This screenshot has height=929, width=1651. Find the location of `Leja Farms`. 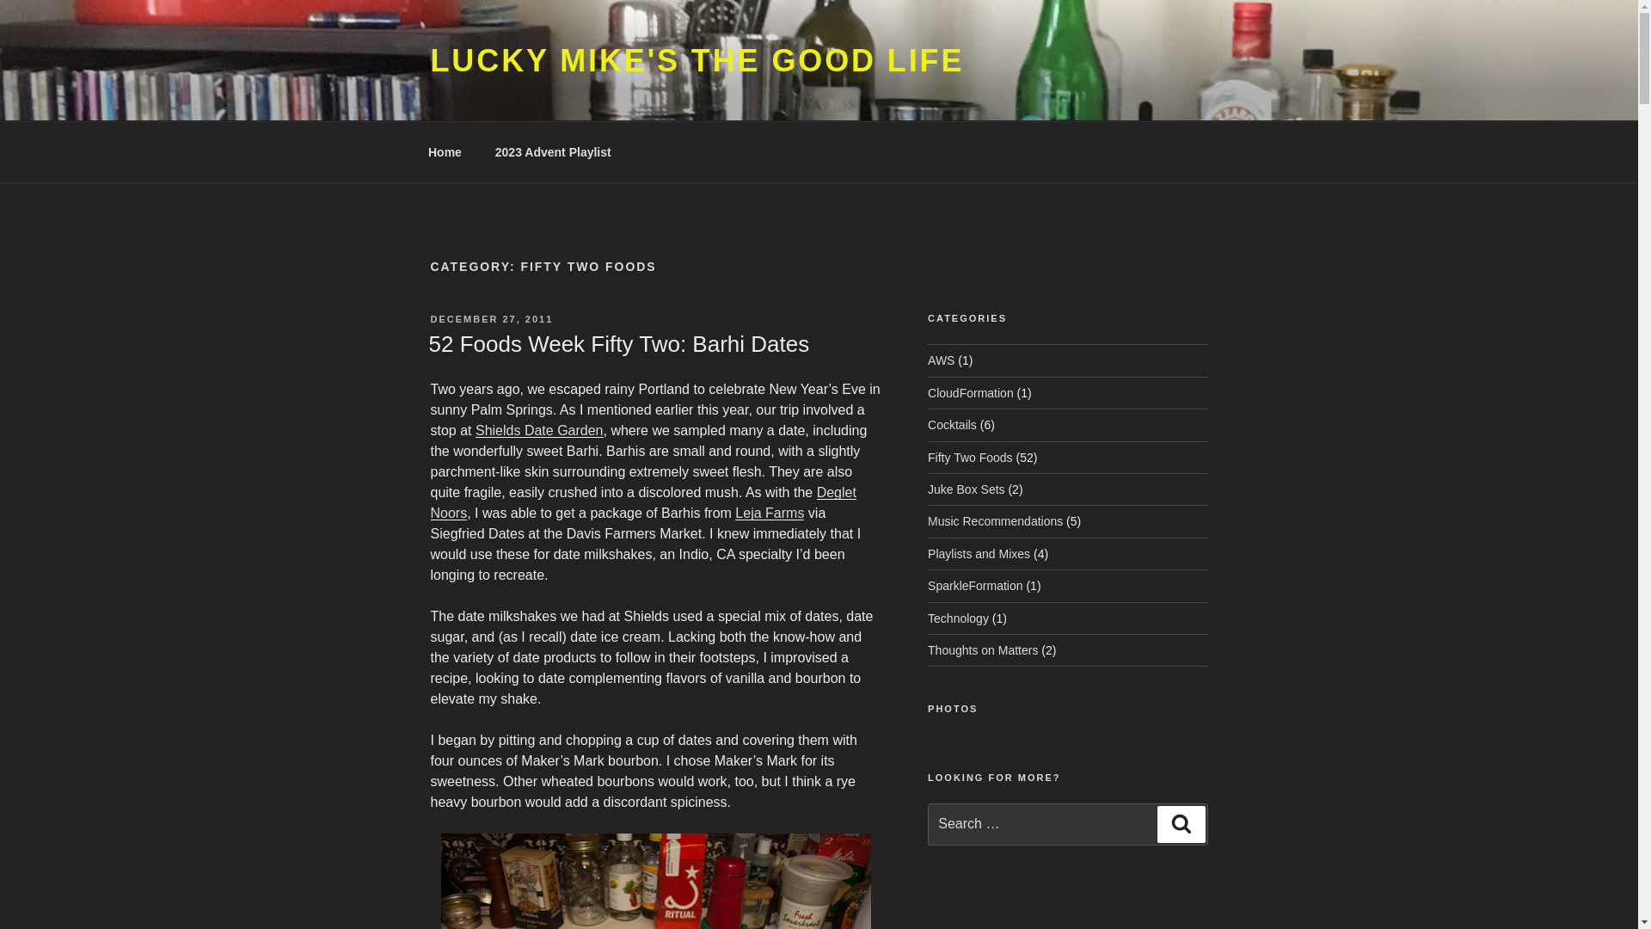

Leja Farms is located at coordinates (769, 513).